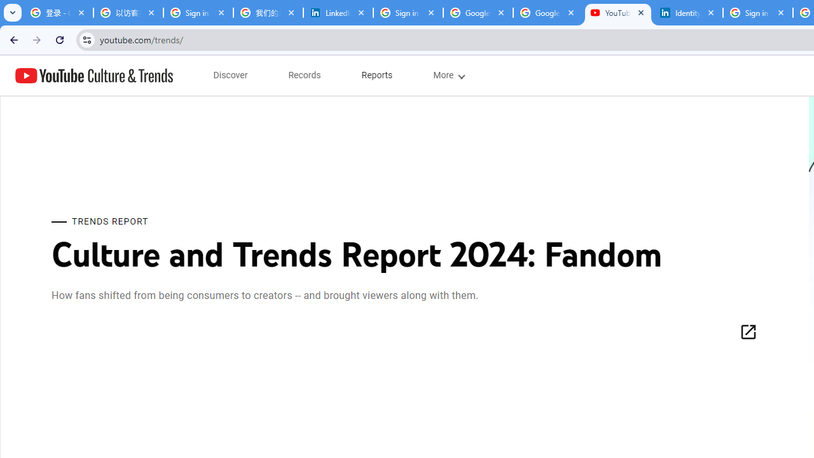 This screenshot has height=458, width=814. What do you see at coordinates (198, 13) in the screenshot?
I see `Sign in - Google Accounts` at bounding box center [198, 13].